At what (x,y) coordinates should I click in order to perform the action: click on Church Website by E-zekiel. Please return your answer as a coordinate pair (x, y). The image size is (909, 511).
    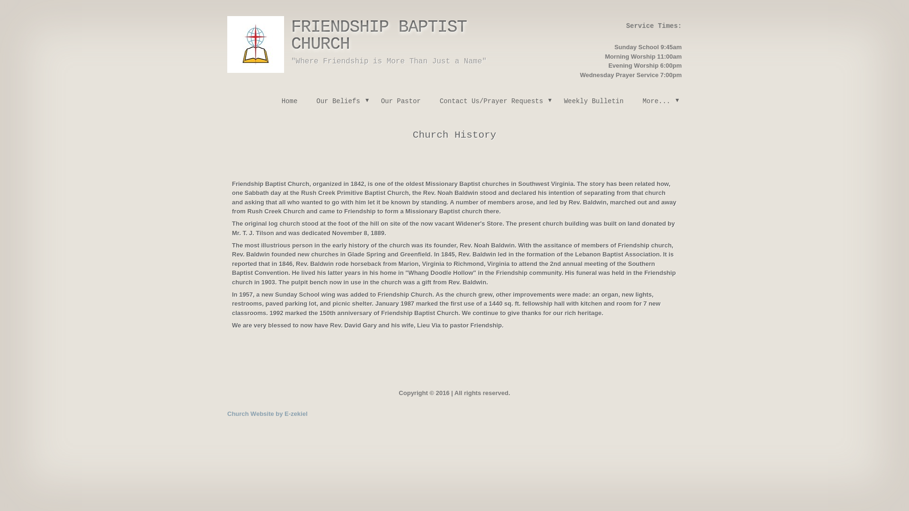
    Looking at the image, I should click on (267, 414).